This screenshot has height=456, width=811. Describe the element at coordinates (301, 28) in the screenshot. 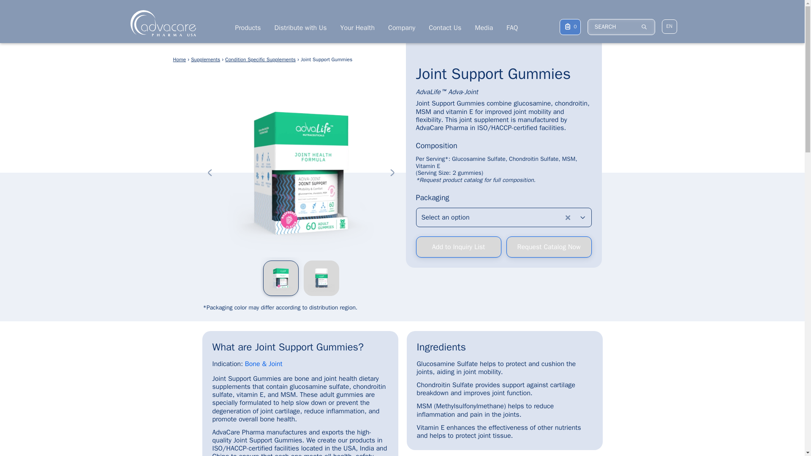

I see `Distribute with Us` at that location.